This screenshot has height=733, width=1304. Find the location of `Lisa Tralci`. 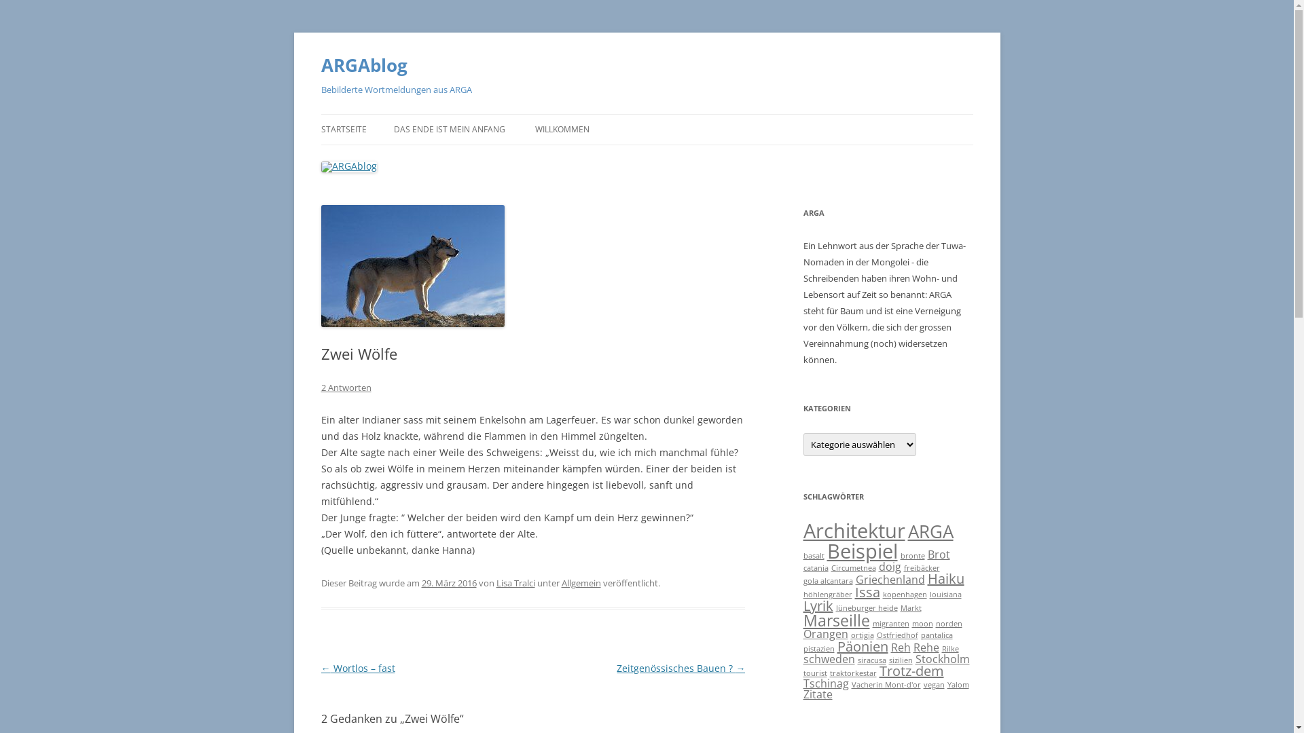

Lisa Tralci is located at coordinates (515, 583).